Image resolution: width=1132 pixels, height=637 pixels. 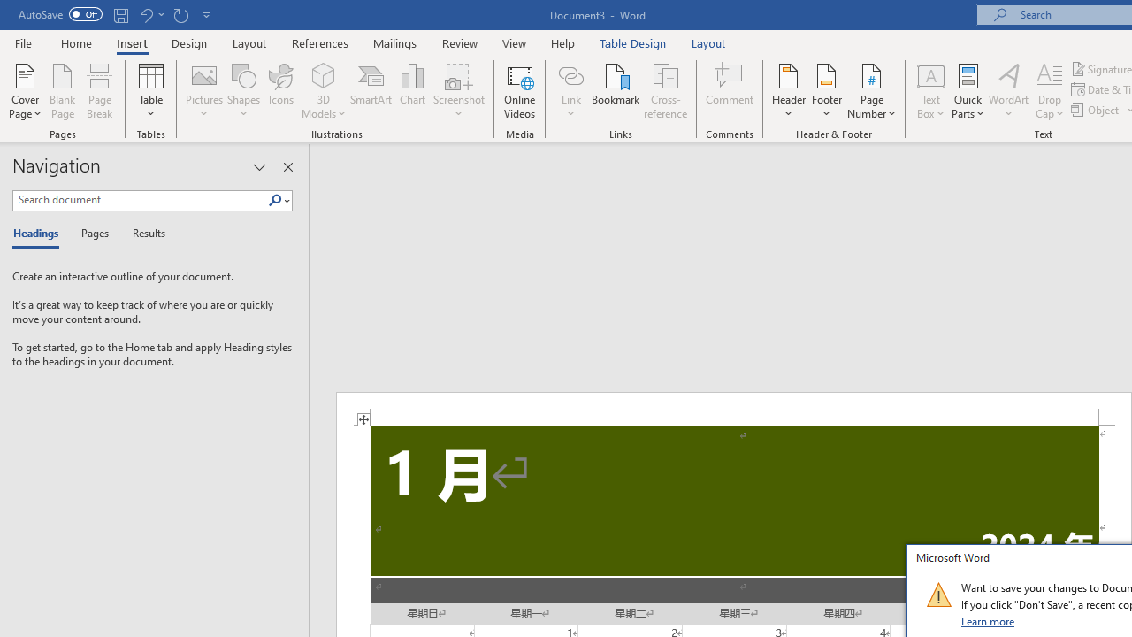 What do you see at coordinates (281, 90) in the screenshot?
I see `Icons` at bounding box center [281, 90].